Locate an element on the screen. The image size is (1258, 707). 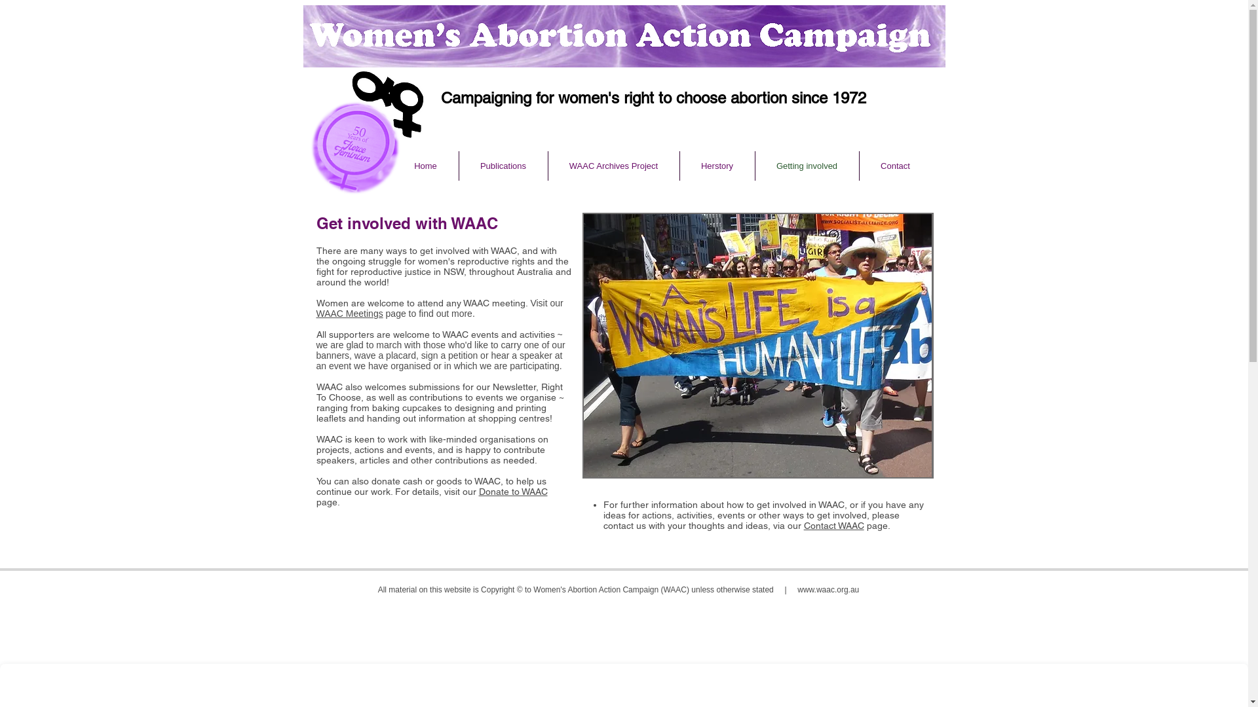
Herstory is located at coordinates (717, 166).